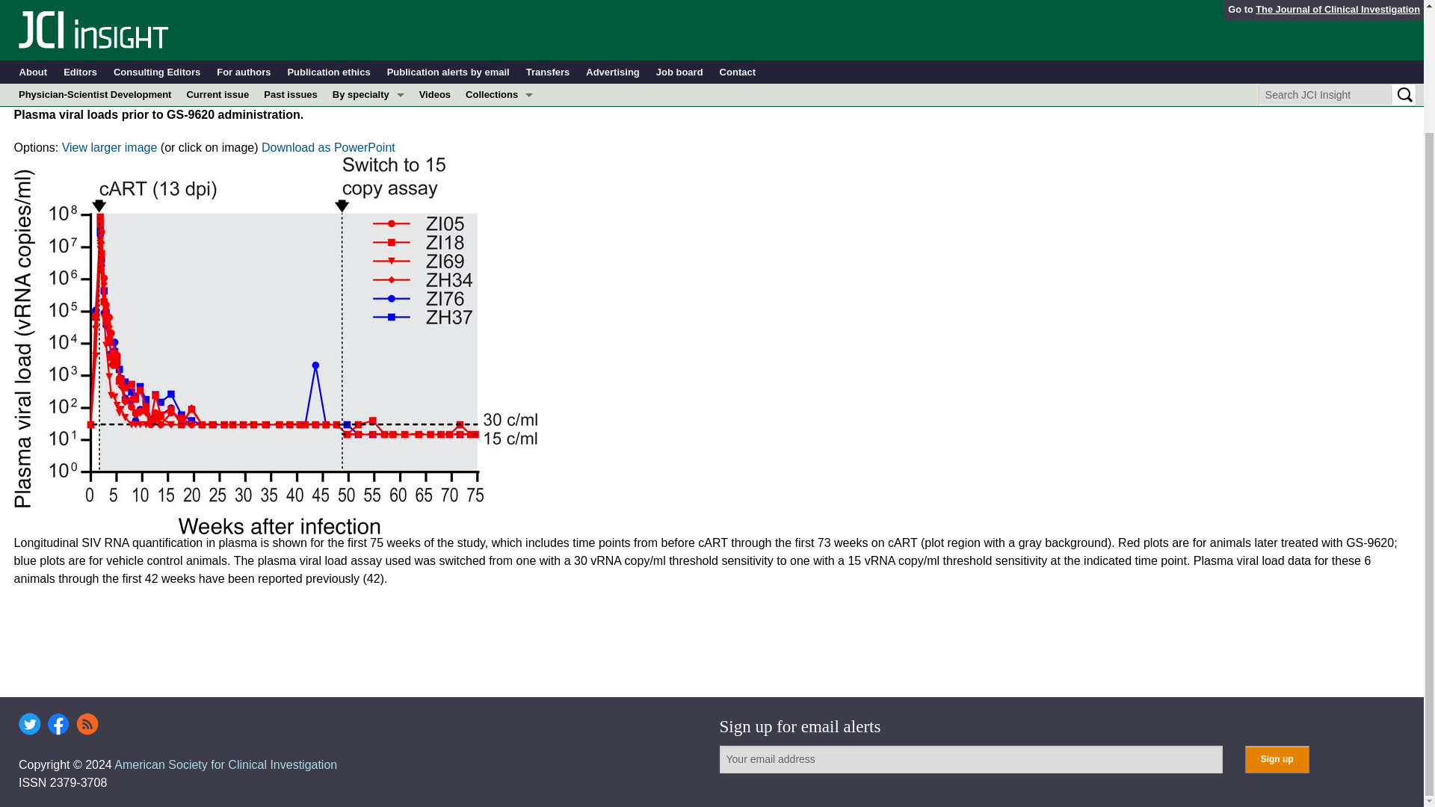  What do you see at coordinates (499, 36) in the screenshot?
I see `Editorials` at bounding box center [499, 36].